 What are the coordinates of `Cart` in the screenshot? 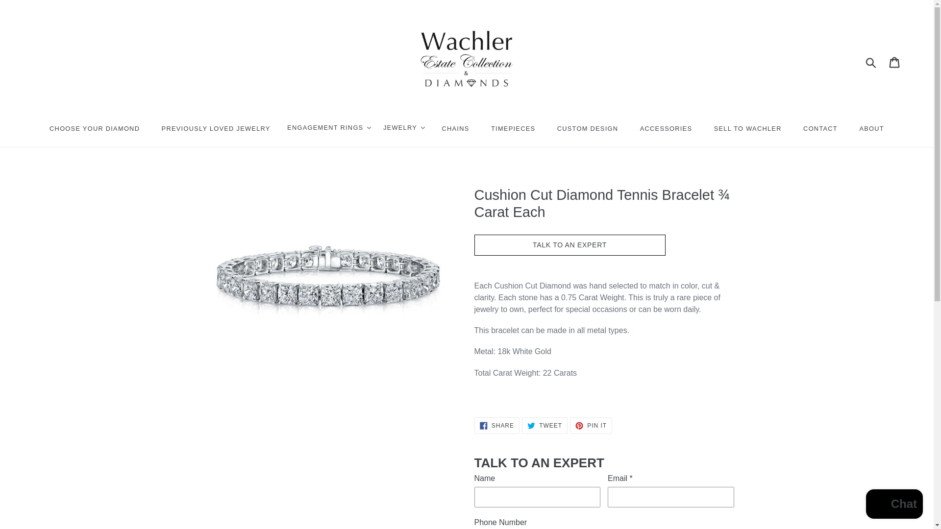 It's located at (895, 61).